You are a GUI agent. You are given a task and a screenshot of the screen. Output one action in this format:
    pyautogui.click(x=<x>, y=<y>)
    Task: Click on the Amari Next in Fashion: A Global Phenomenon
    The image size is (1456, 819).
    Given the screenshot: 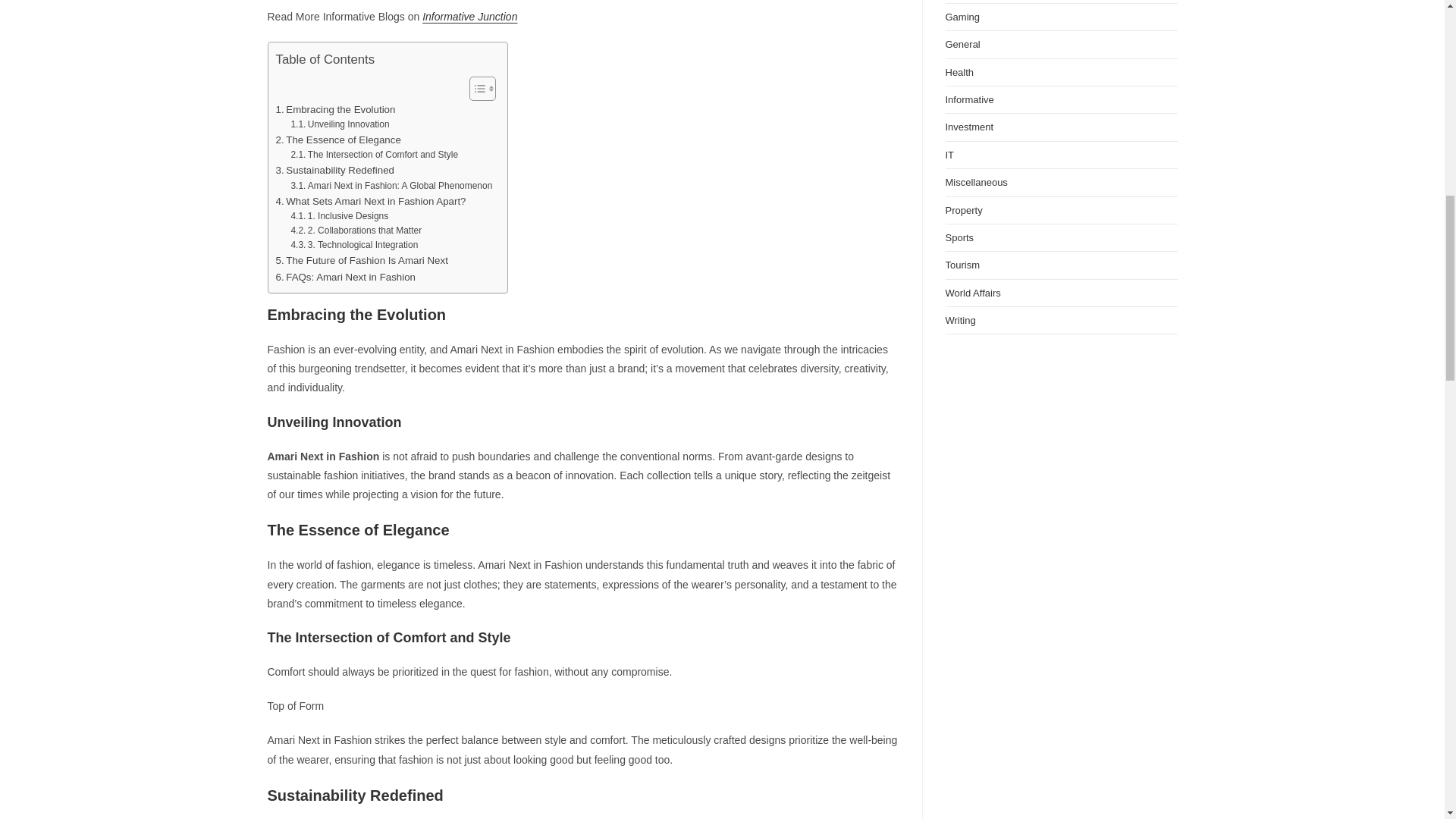 What is the action you would take?
    pyautogui.click(x=391, y=186)
    